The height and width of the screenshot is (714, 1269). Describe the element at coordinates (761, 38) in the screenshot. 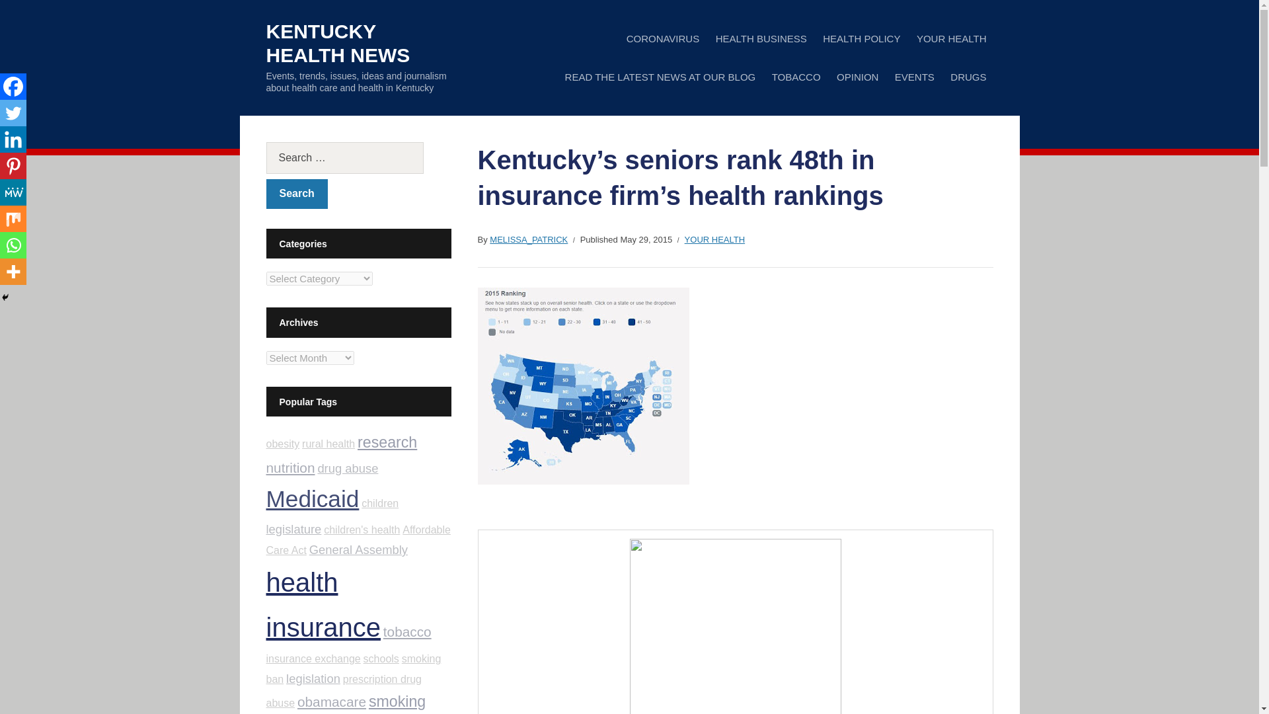

I see `HEALTH BUSINESS` at that location.